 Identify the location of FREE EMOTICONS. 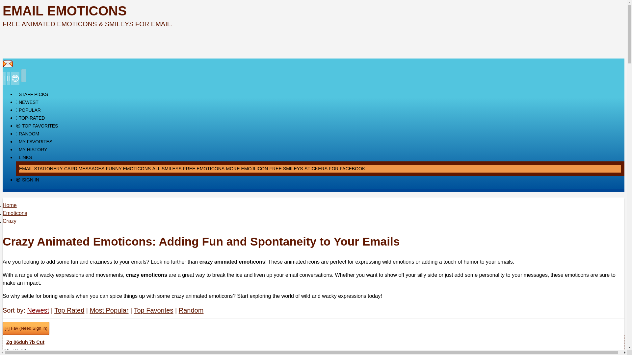
(203, 168).